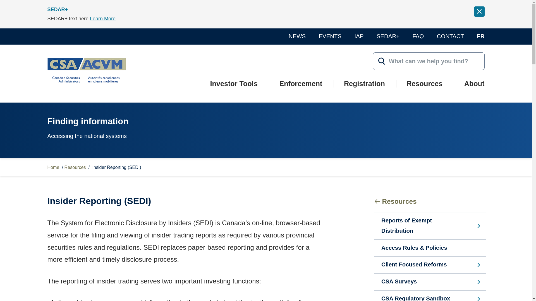 The image size is (536, 301). What do you see at coordinates (364, 90) in the screenshot?
I see `Registration` at bounding box center [364, 90].